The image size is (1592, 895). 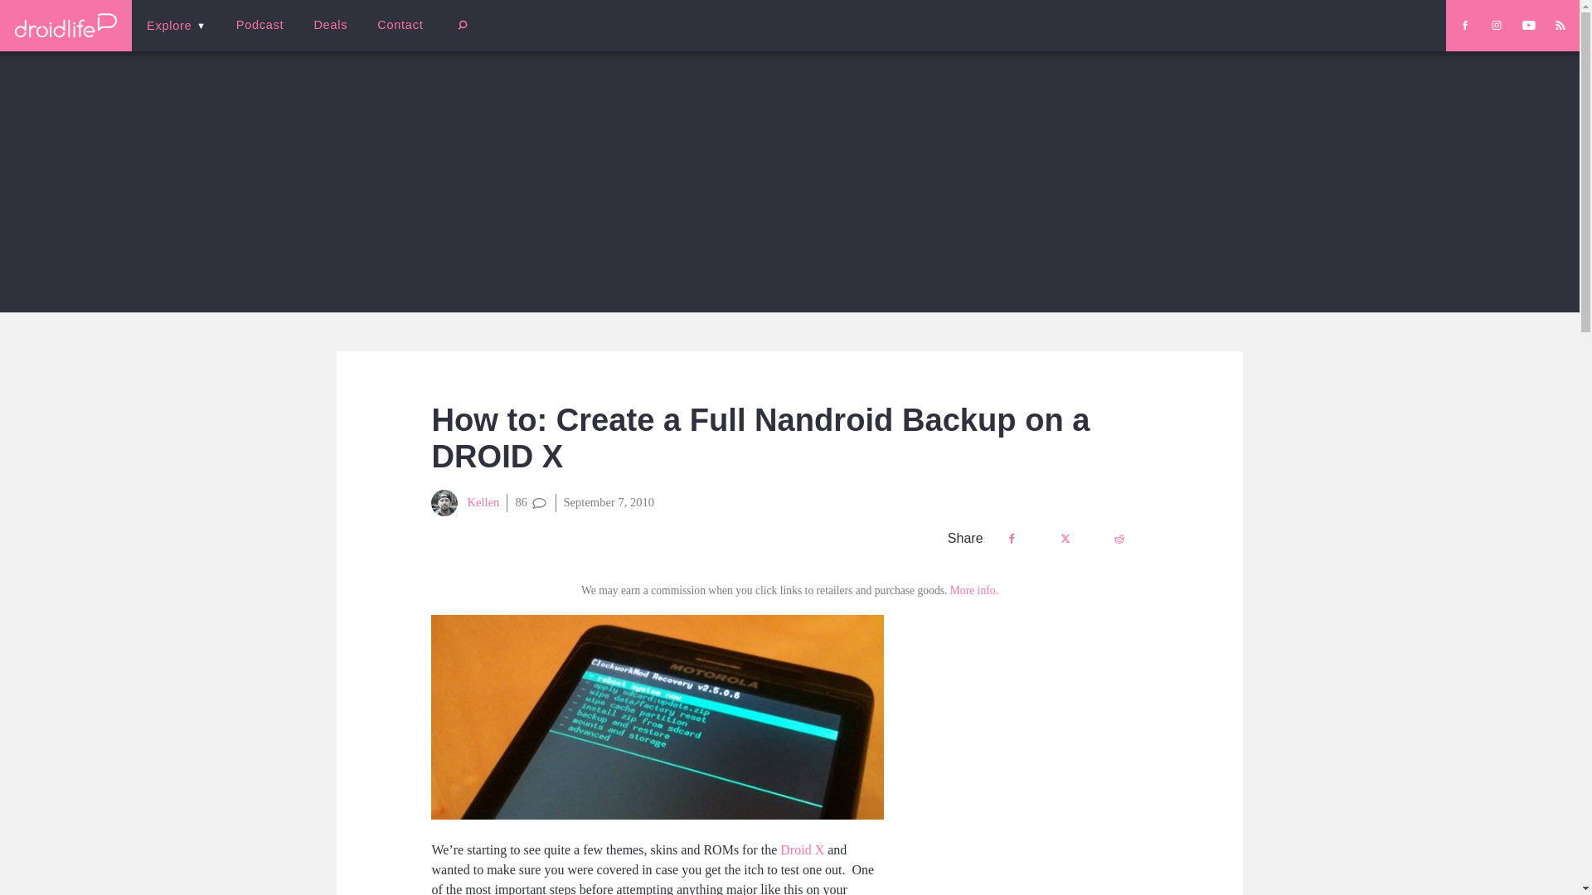 I want to click on Contact, so click(x=400, y=25).